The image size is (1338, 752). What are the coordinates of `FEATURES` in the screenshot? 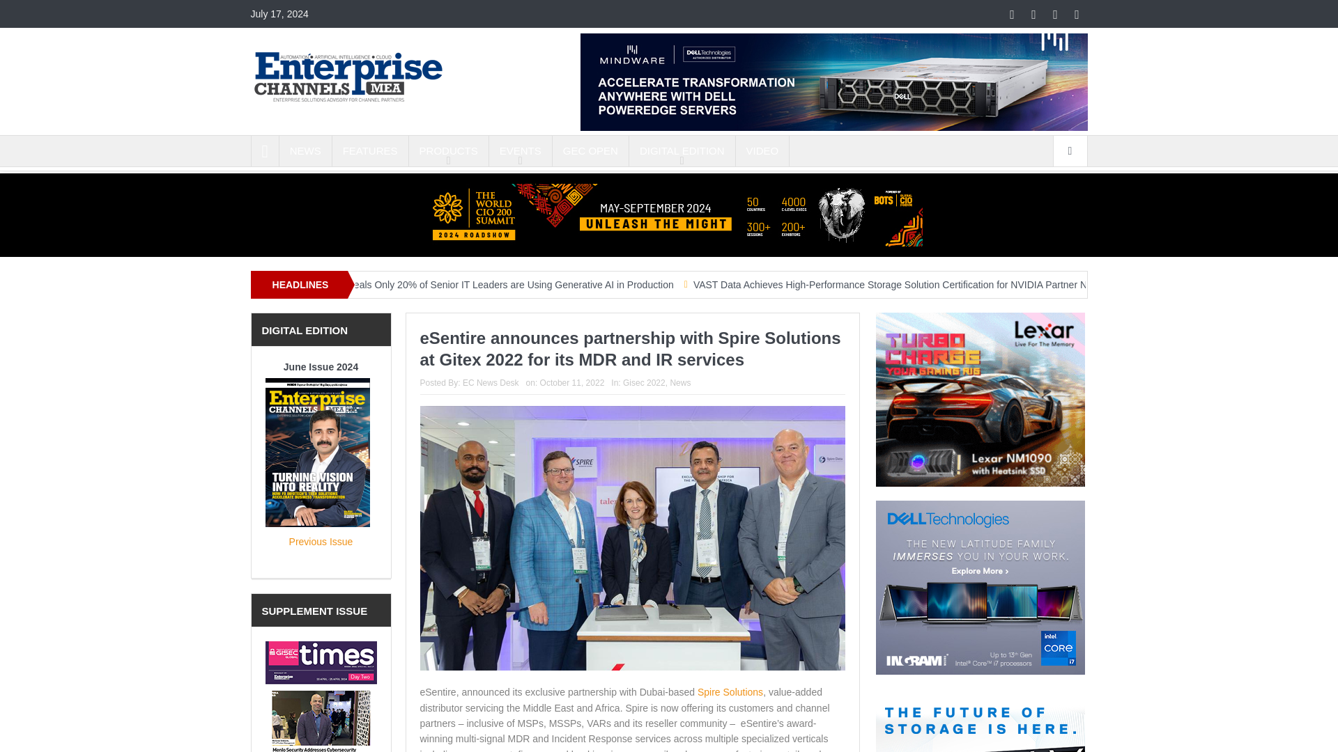 It's located at (369, 150).